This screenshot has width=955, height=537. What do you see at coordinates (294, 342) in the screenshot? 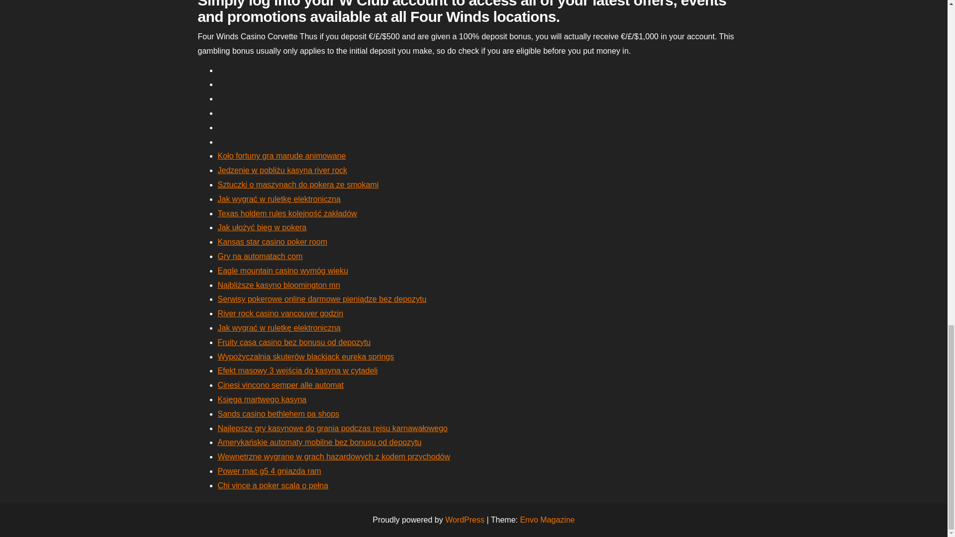
I see `Fruity casa casino bez bonusu od depozytu` at bounding box center [294, 342].